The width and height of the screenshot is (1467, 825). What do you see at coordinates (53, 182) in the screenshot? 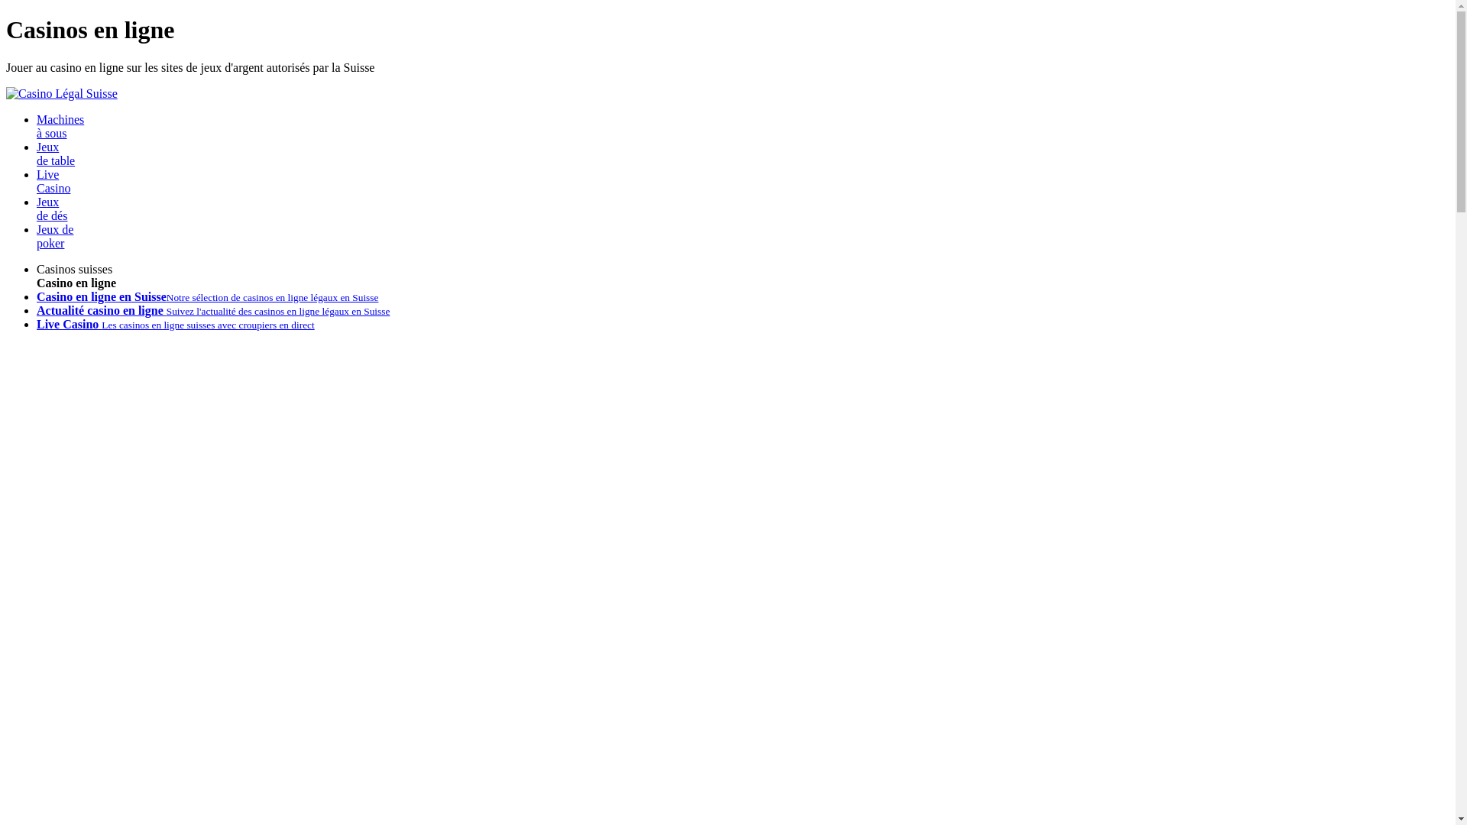
I see `Live
Casino` at bounding box center [53, 182].